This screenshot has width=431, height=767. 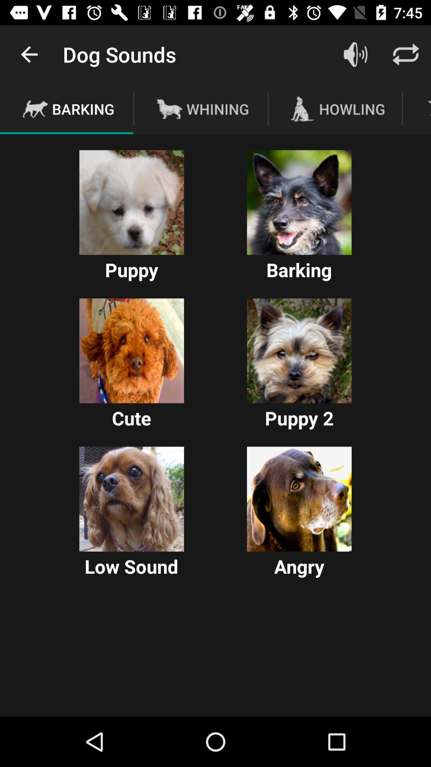 I want to click on mute and unmute, so click(x=356, y=54).